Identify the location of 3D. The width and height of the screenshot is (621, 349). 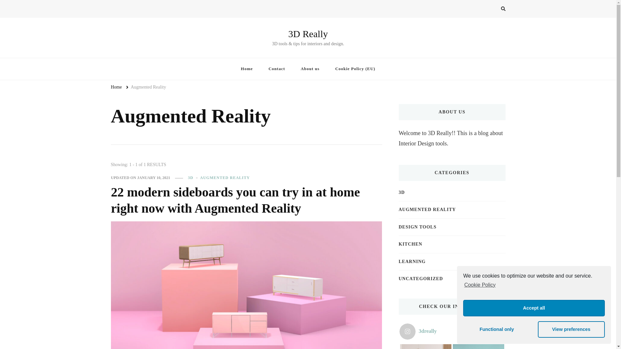
(402, 193).